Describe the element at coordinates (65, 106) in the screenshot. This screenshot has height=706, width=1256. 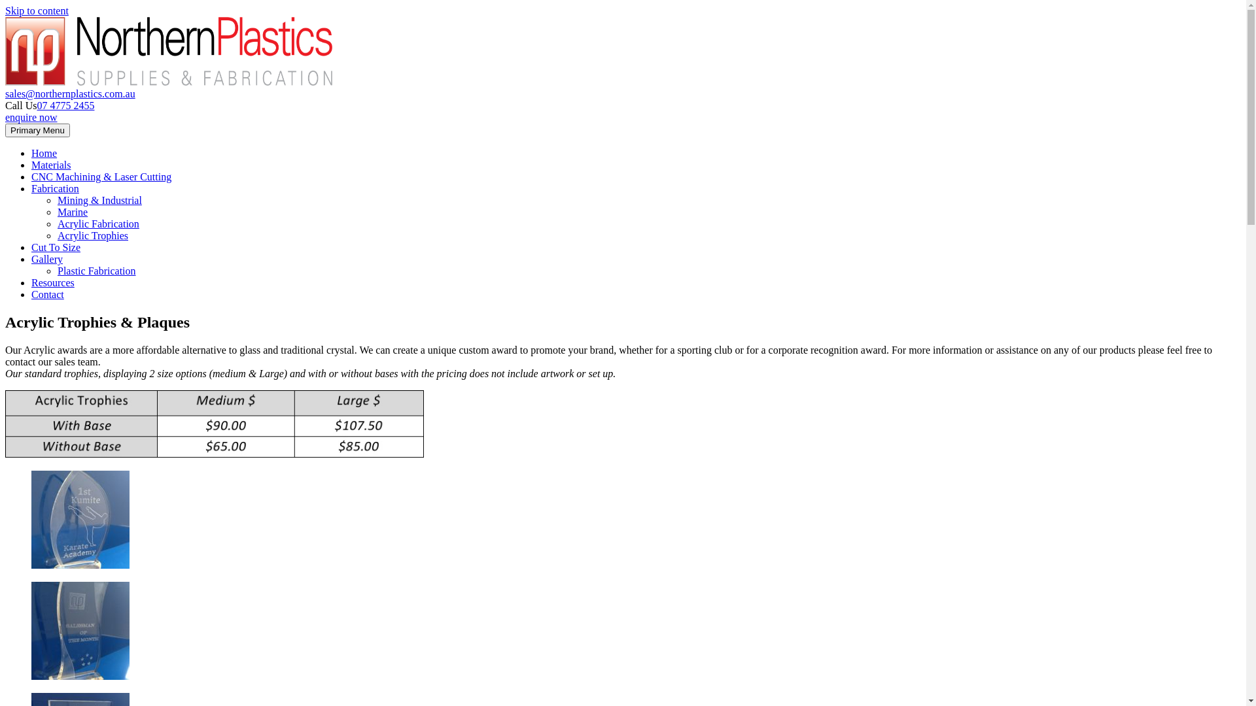
I see `07 4775 2455` at that location.